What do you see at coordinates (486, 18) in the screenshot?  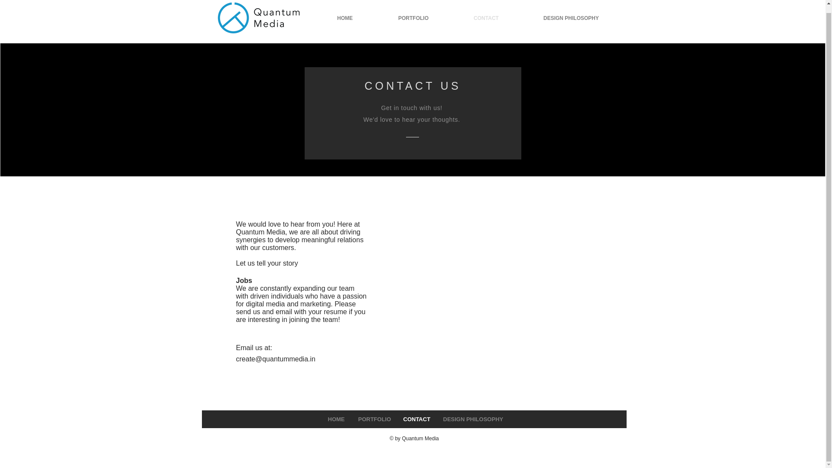 I see `CONTACT` at bounding box center [486, 18].